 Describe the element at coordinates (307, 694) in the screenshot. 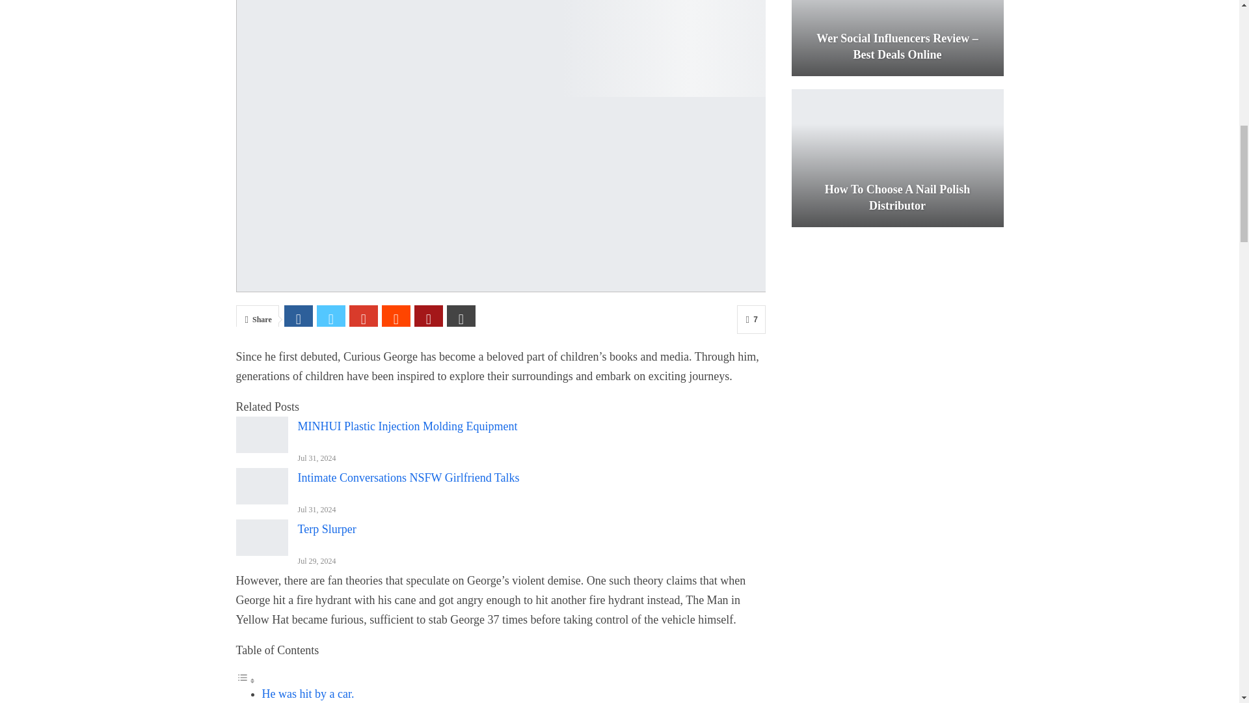

I see `He was hit by a car.` at that location.